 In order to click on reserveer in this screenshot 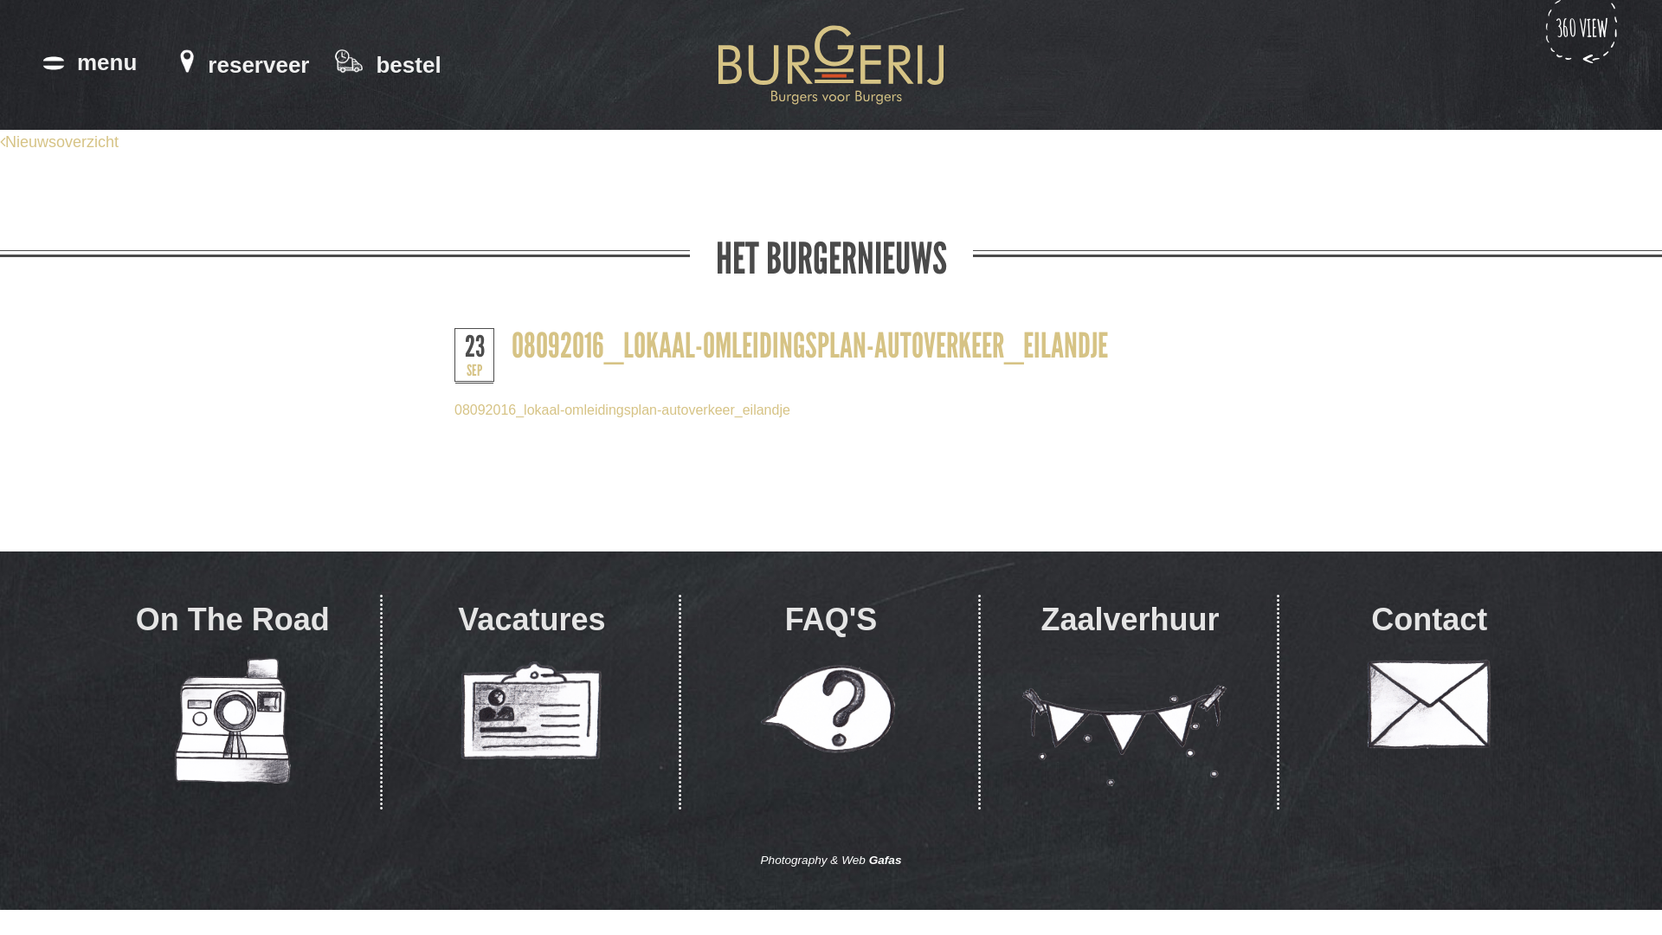, I will do `click(244, 64)`.